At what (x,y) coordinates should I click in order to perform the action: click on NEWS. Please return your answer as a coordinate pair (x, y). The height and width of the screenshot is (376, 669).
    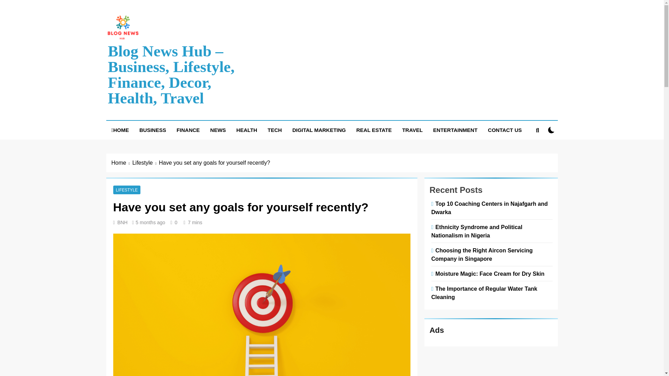
    Looking at the image, I should click on (217, 130).